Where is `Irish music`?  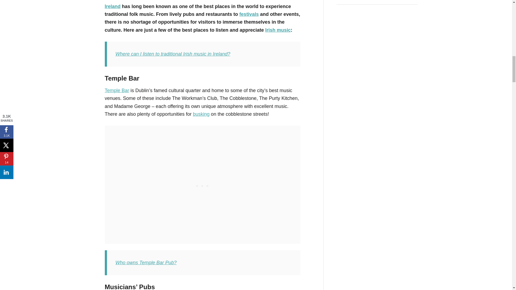
Irish music is located at coordinates (278, 30).